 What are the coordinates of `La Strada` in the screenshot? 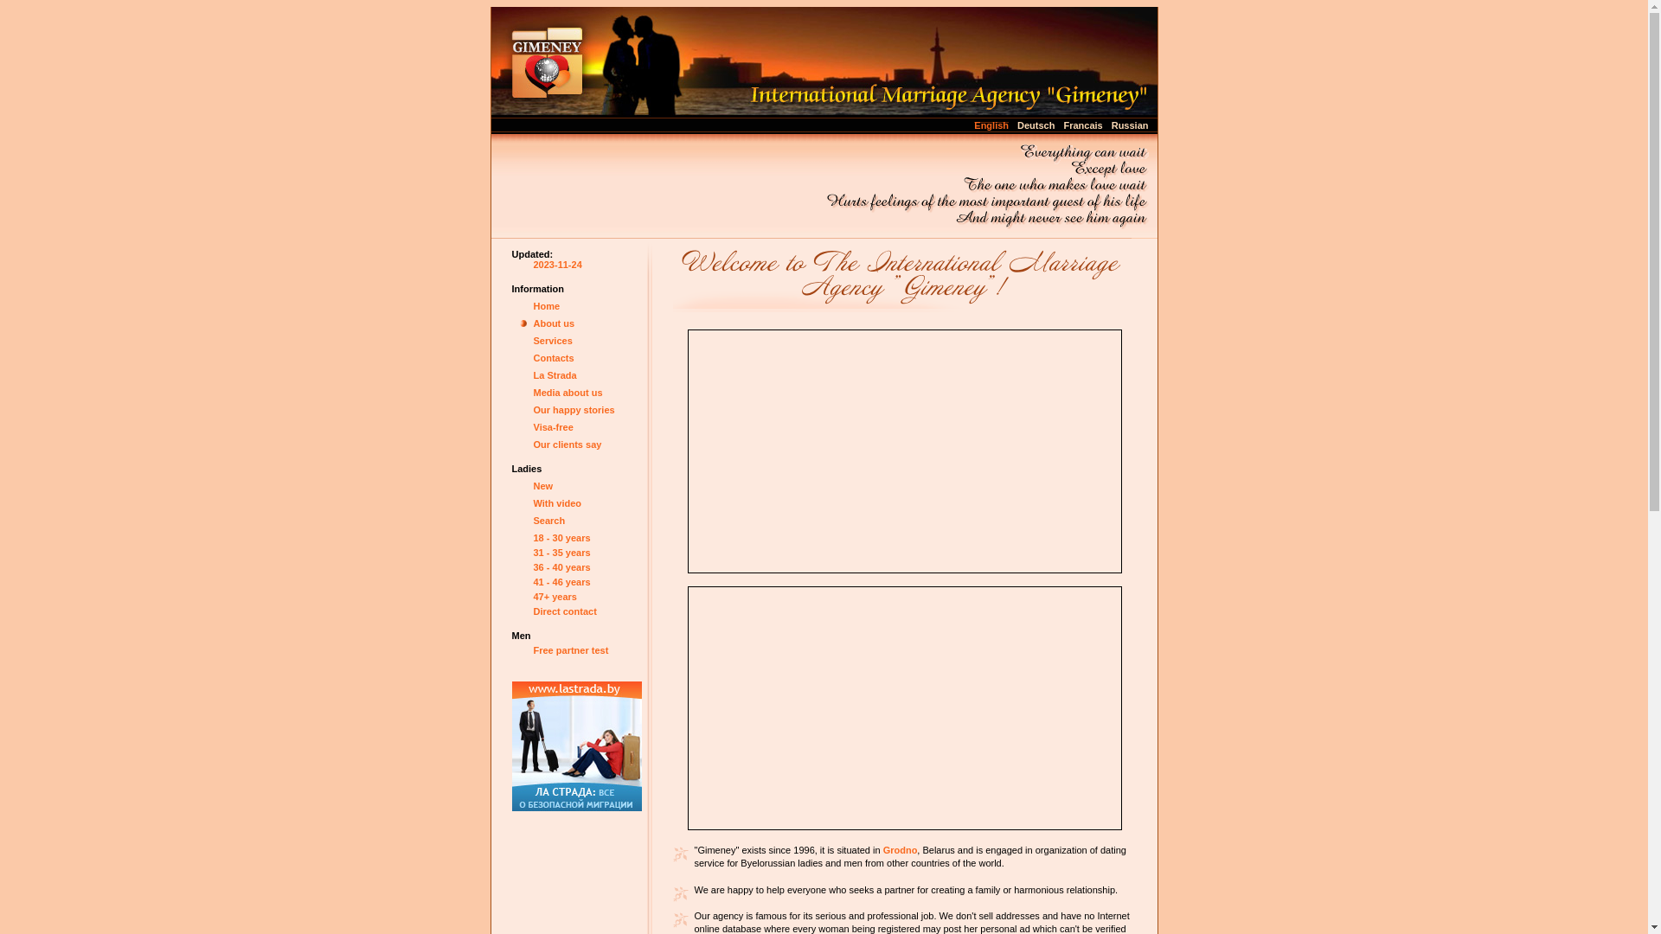 It's located at (577, 746).